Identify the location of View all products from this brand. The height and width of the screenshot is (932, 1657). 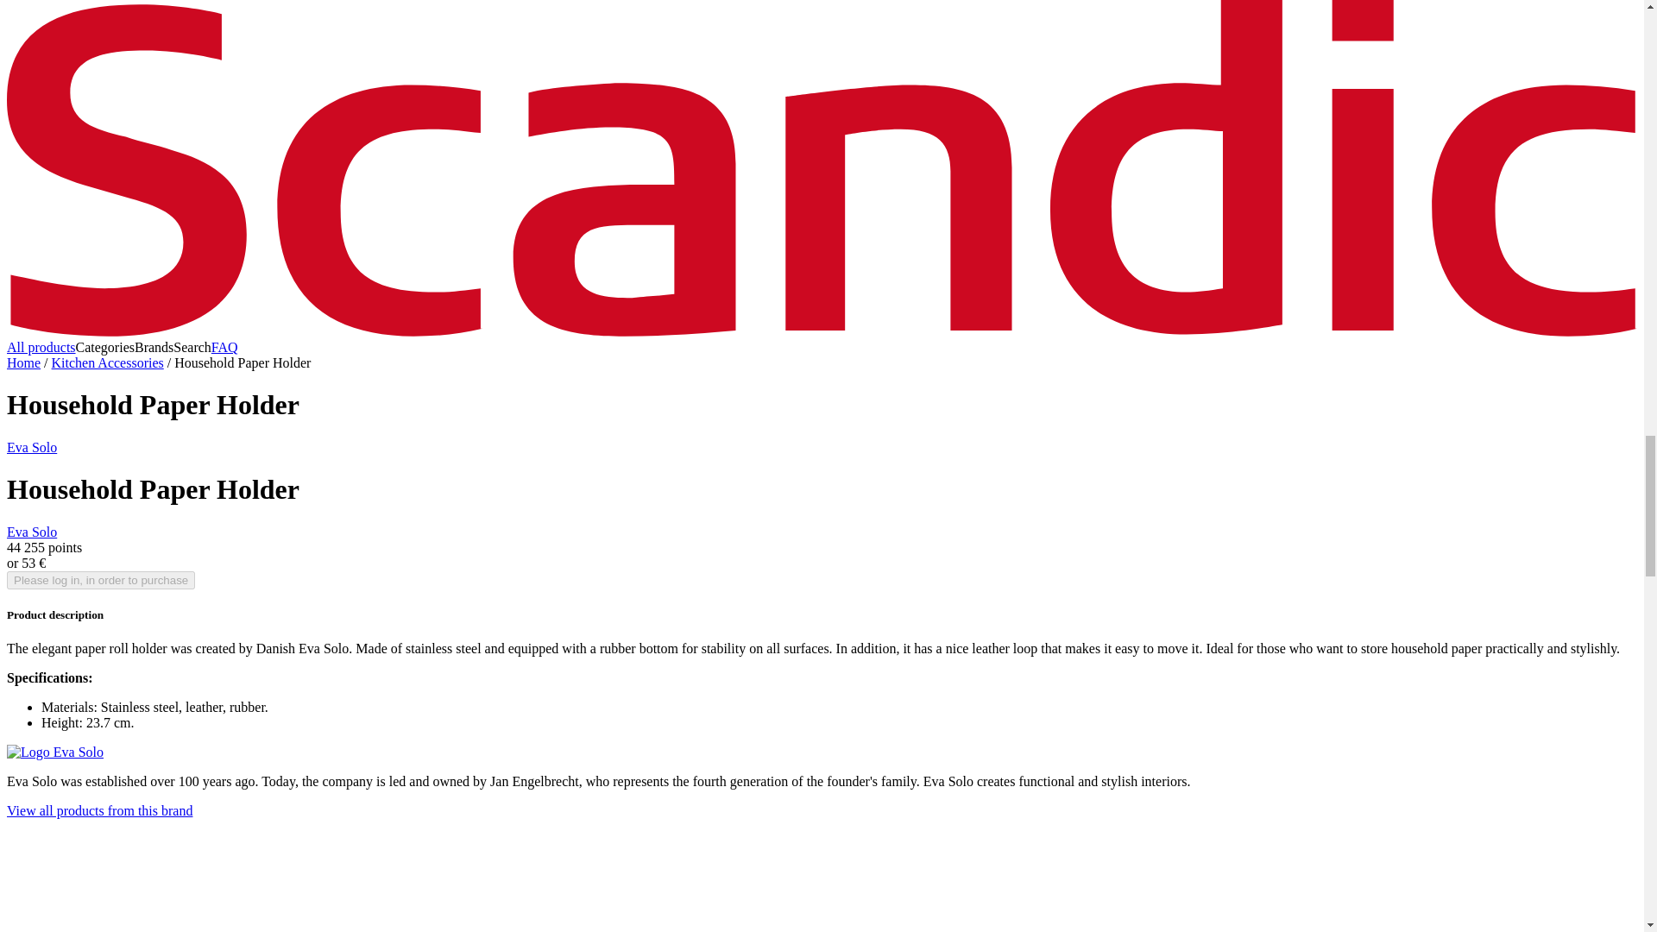
(98, 810).